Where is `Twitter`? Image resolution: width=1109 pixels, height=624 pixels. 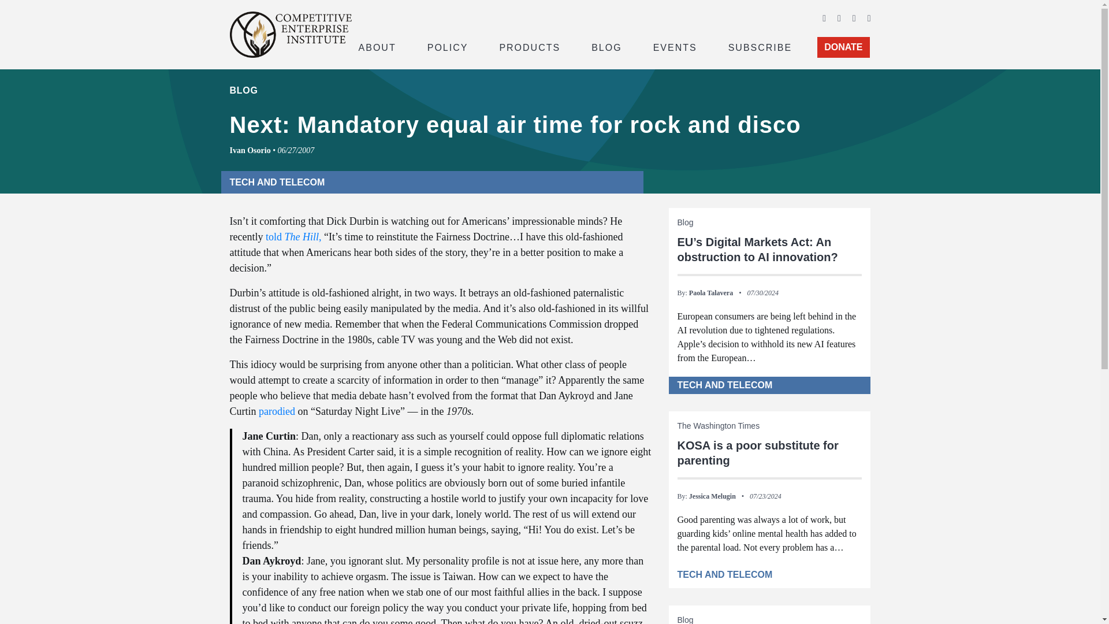 Twitter is located at coordinates (839, 17).